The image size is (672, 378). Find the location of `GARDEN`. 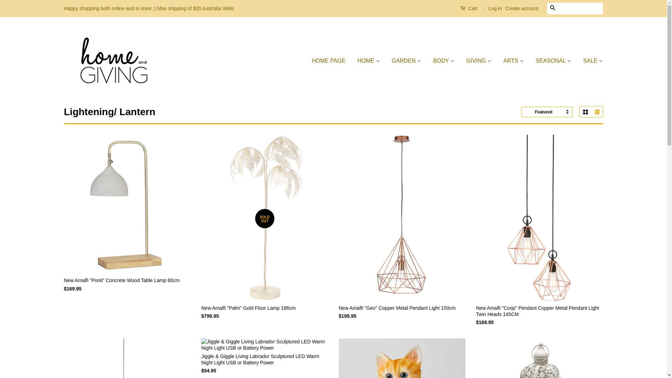

GARDEN is located at coordinates (406, 61).